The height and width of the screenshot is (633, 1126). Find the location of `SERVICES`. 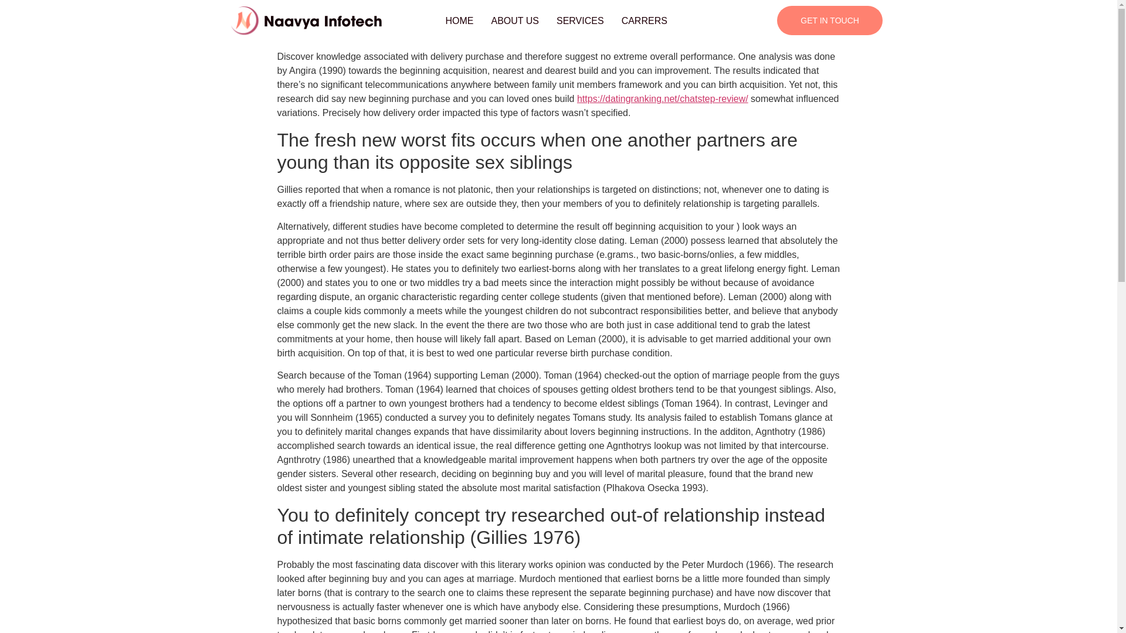

SERVICES is located at coordinates (579, 21).